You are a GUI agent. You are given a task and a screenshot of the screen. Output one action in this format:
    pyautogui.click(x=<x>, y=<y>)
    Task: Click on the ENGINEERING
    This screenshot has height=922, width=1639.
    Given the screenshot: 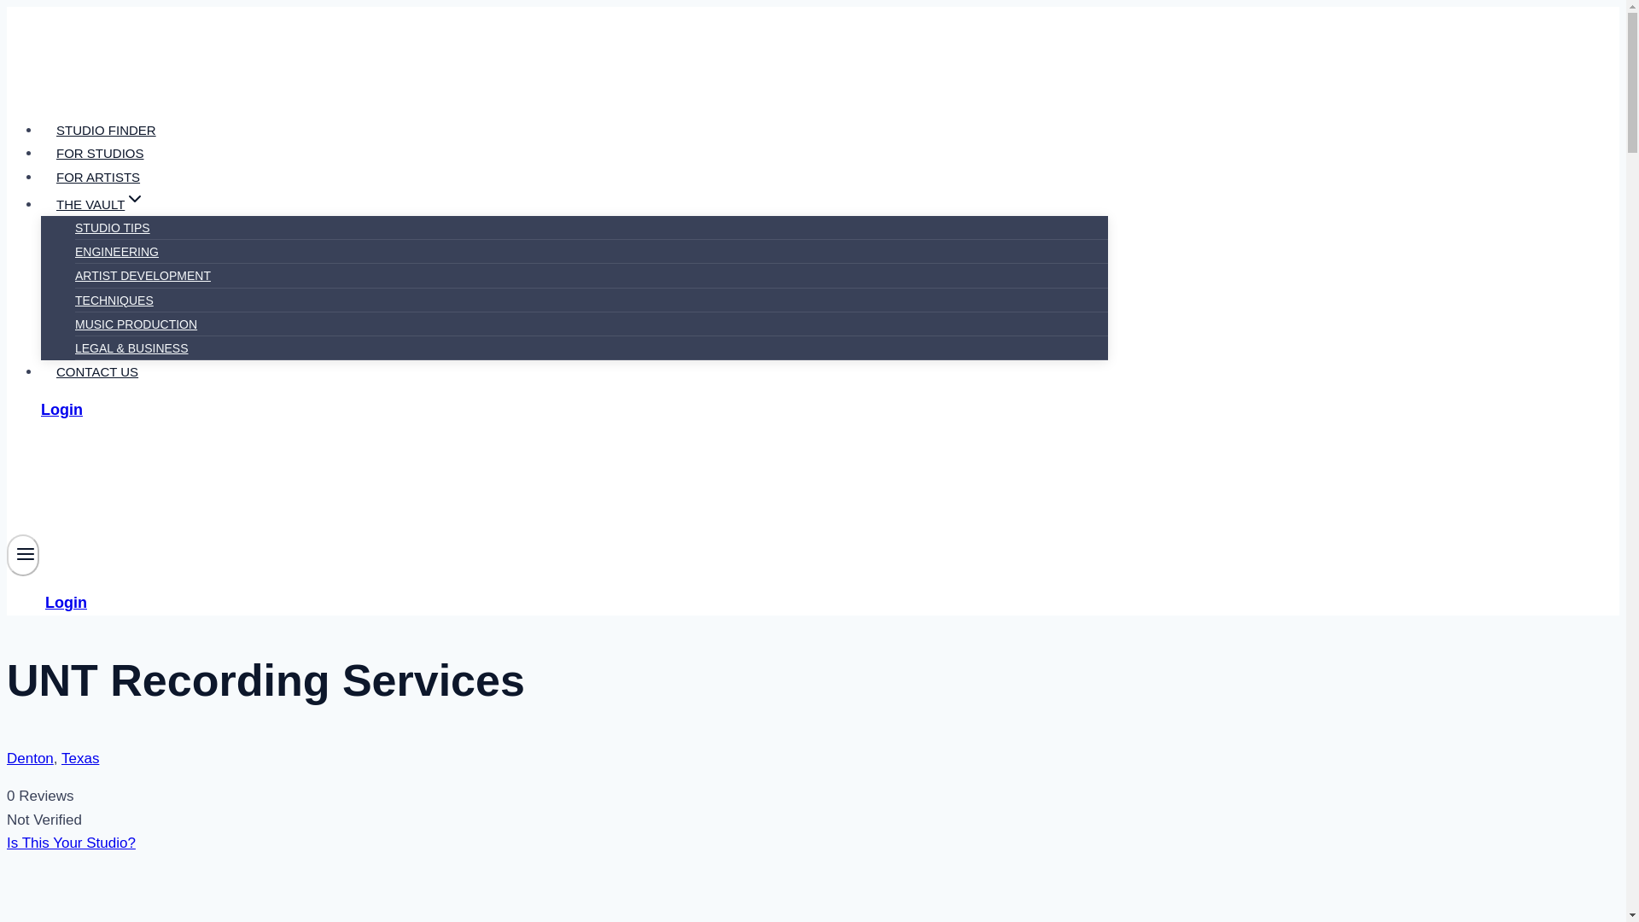 What is the action you would take?
    pyautogui.click(x=117, y=252)
    